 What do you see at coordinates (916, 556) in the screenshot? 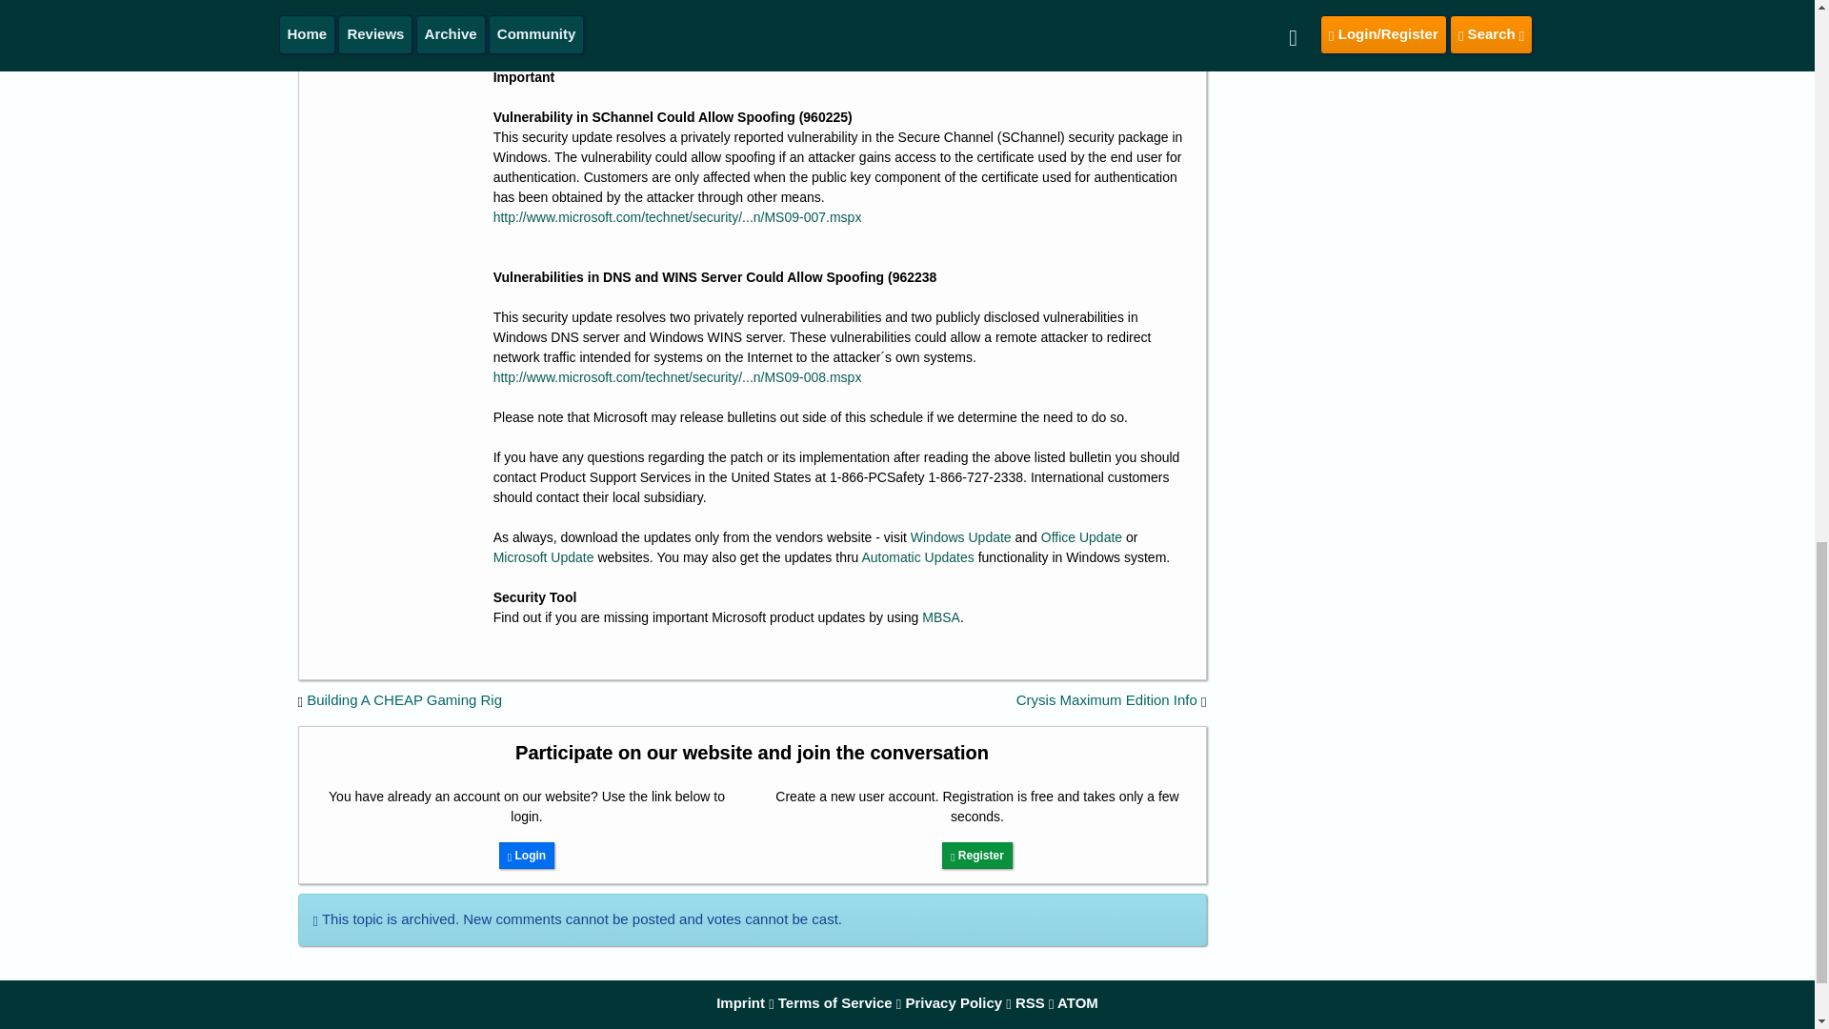
I see `Automatic Updates` at bounding box center [916, 556].